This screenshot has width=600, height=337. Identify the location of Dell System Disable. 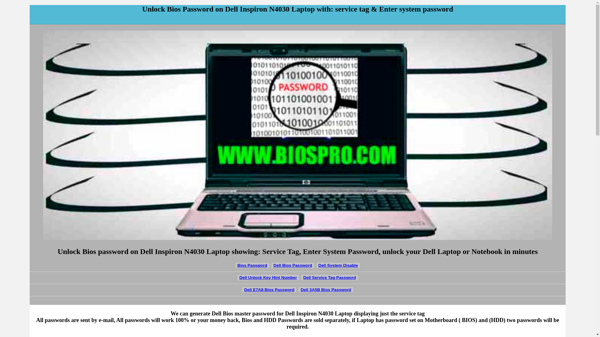
(338, 265).